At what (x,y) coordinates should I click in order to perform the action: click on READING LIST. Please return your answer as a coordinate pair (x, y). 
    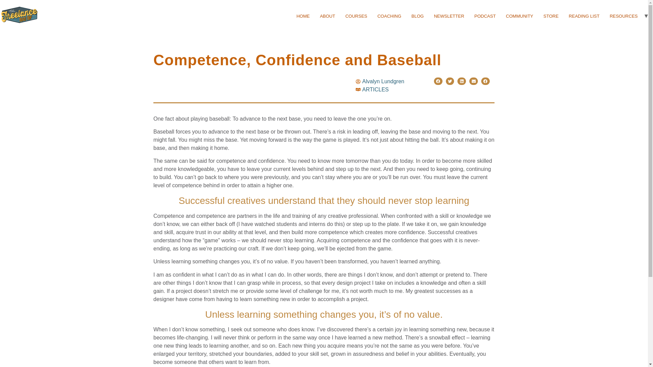
    Looking at the image, I should click on (584, 16).